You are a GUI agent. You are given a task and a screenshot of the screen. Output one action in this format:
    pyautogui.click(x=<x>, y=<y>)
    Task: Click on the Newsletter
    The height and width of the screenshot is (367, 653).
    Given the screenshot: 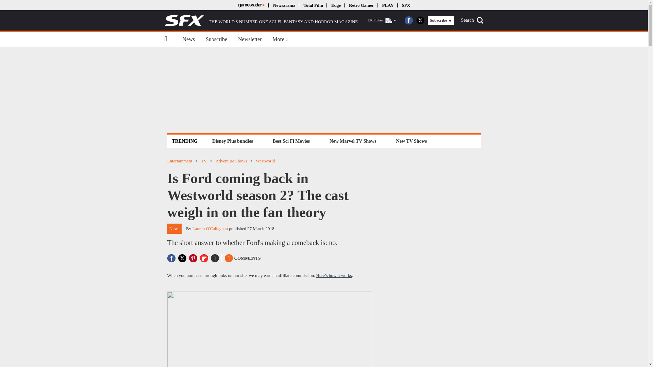 What is the action you would take?
    pyautogui.click(x=250, y=39)
    